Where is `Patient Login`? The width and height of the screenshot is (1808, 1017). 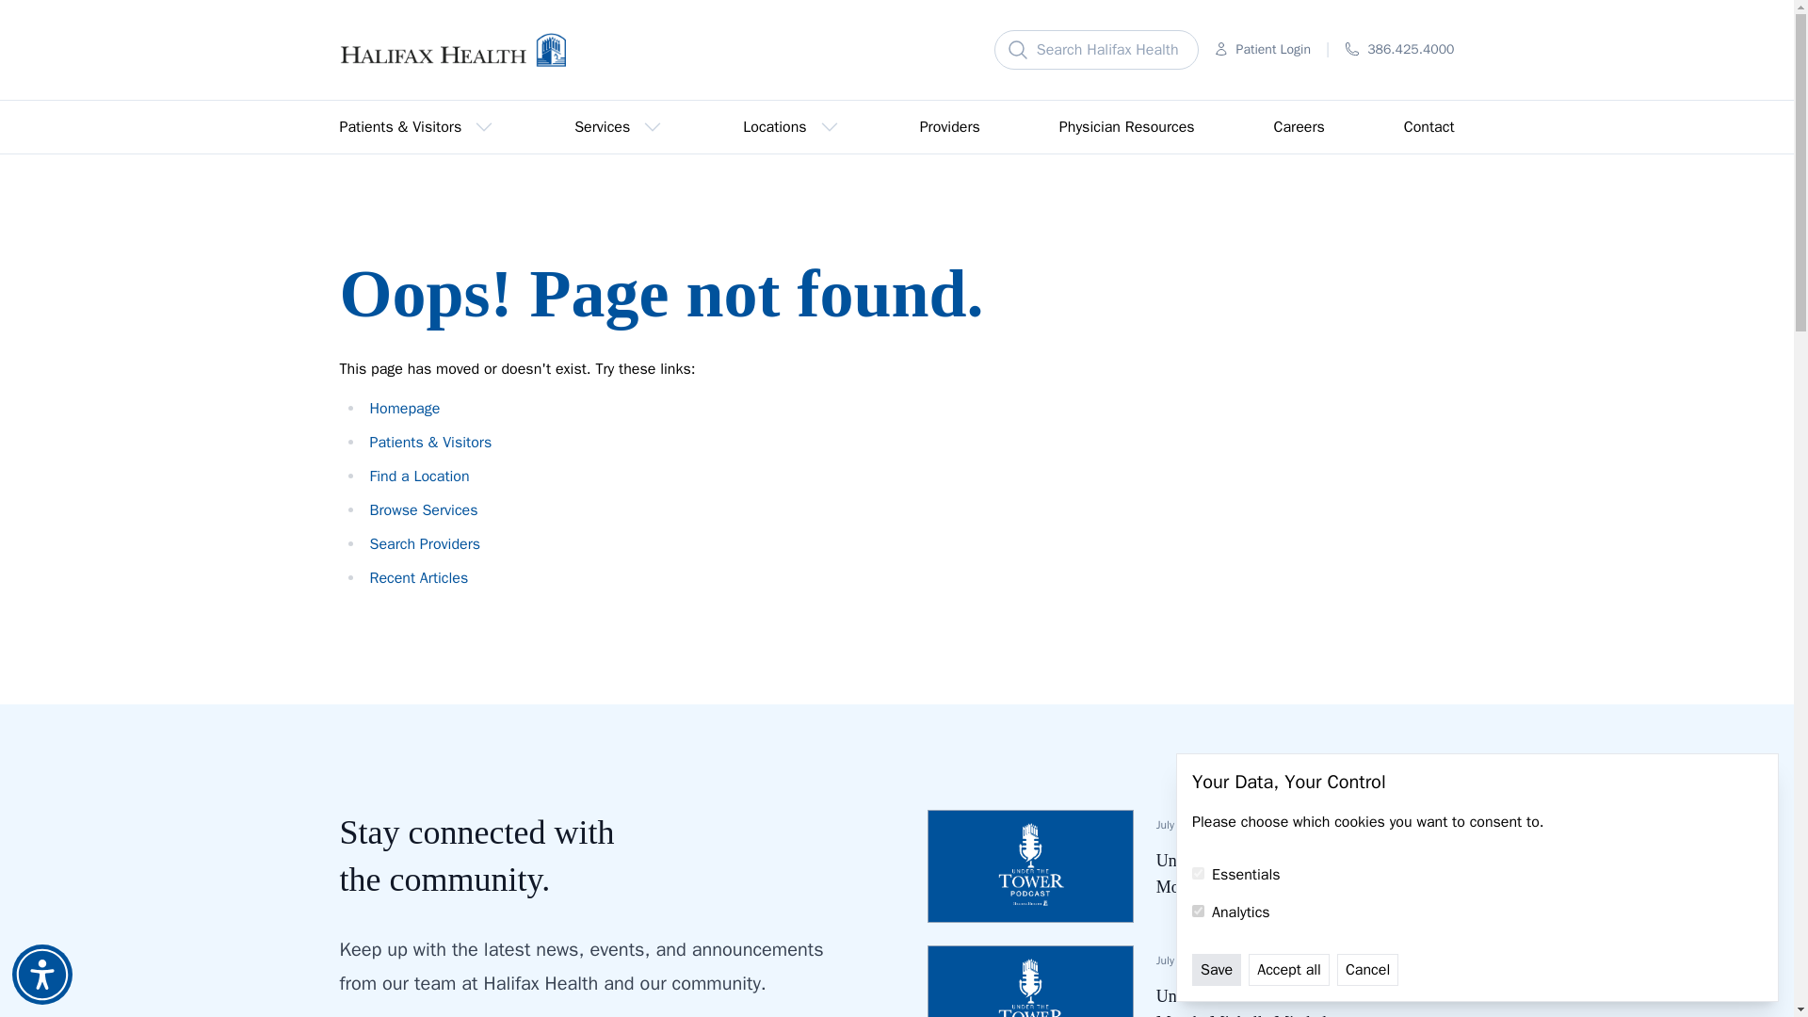
Patient Login is located at coordinates (1262, 49).